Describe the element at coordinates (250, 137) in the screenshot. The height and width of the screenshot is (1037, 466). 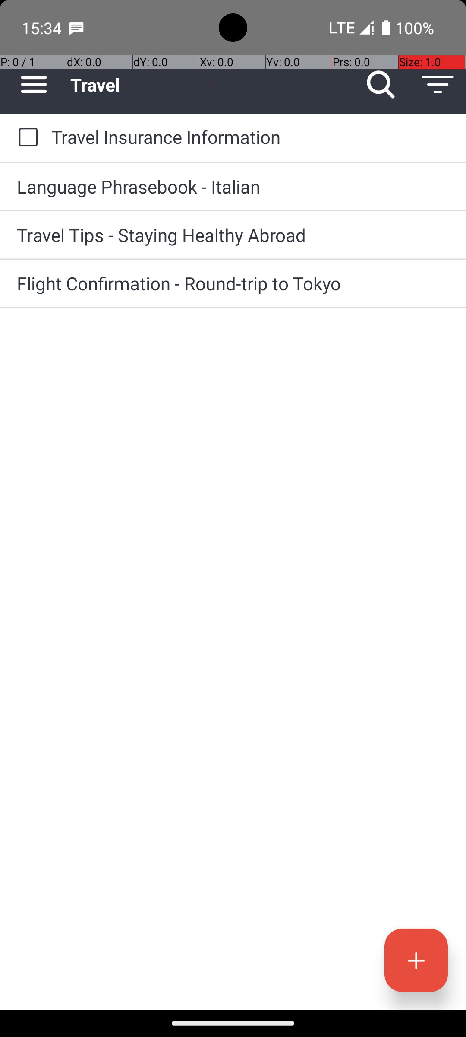
I see `Travel Insurance Information` at that location.